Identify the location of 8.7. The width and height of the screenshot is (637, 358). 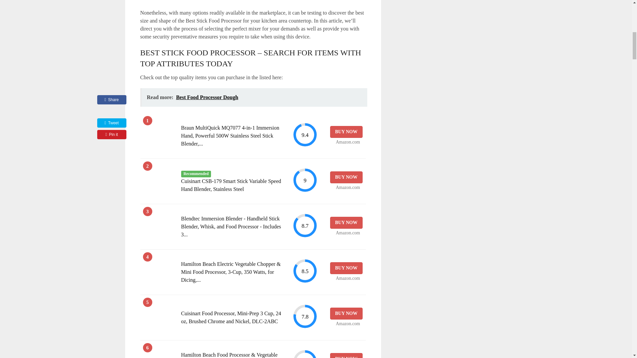
(305, 225).